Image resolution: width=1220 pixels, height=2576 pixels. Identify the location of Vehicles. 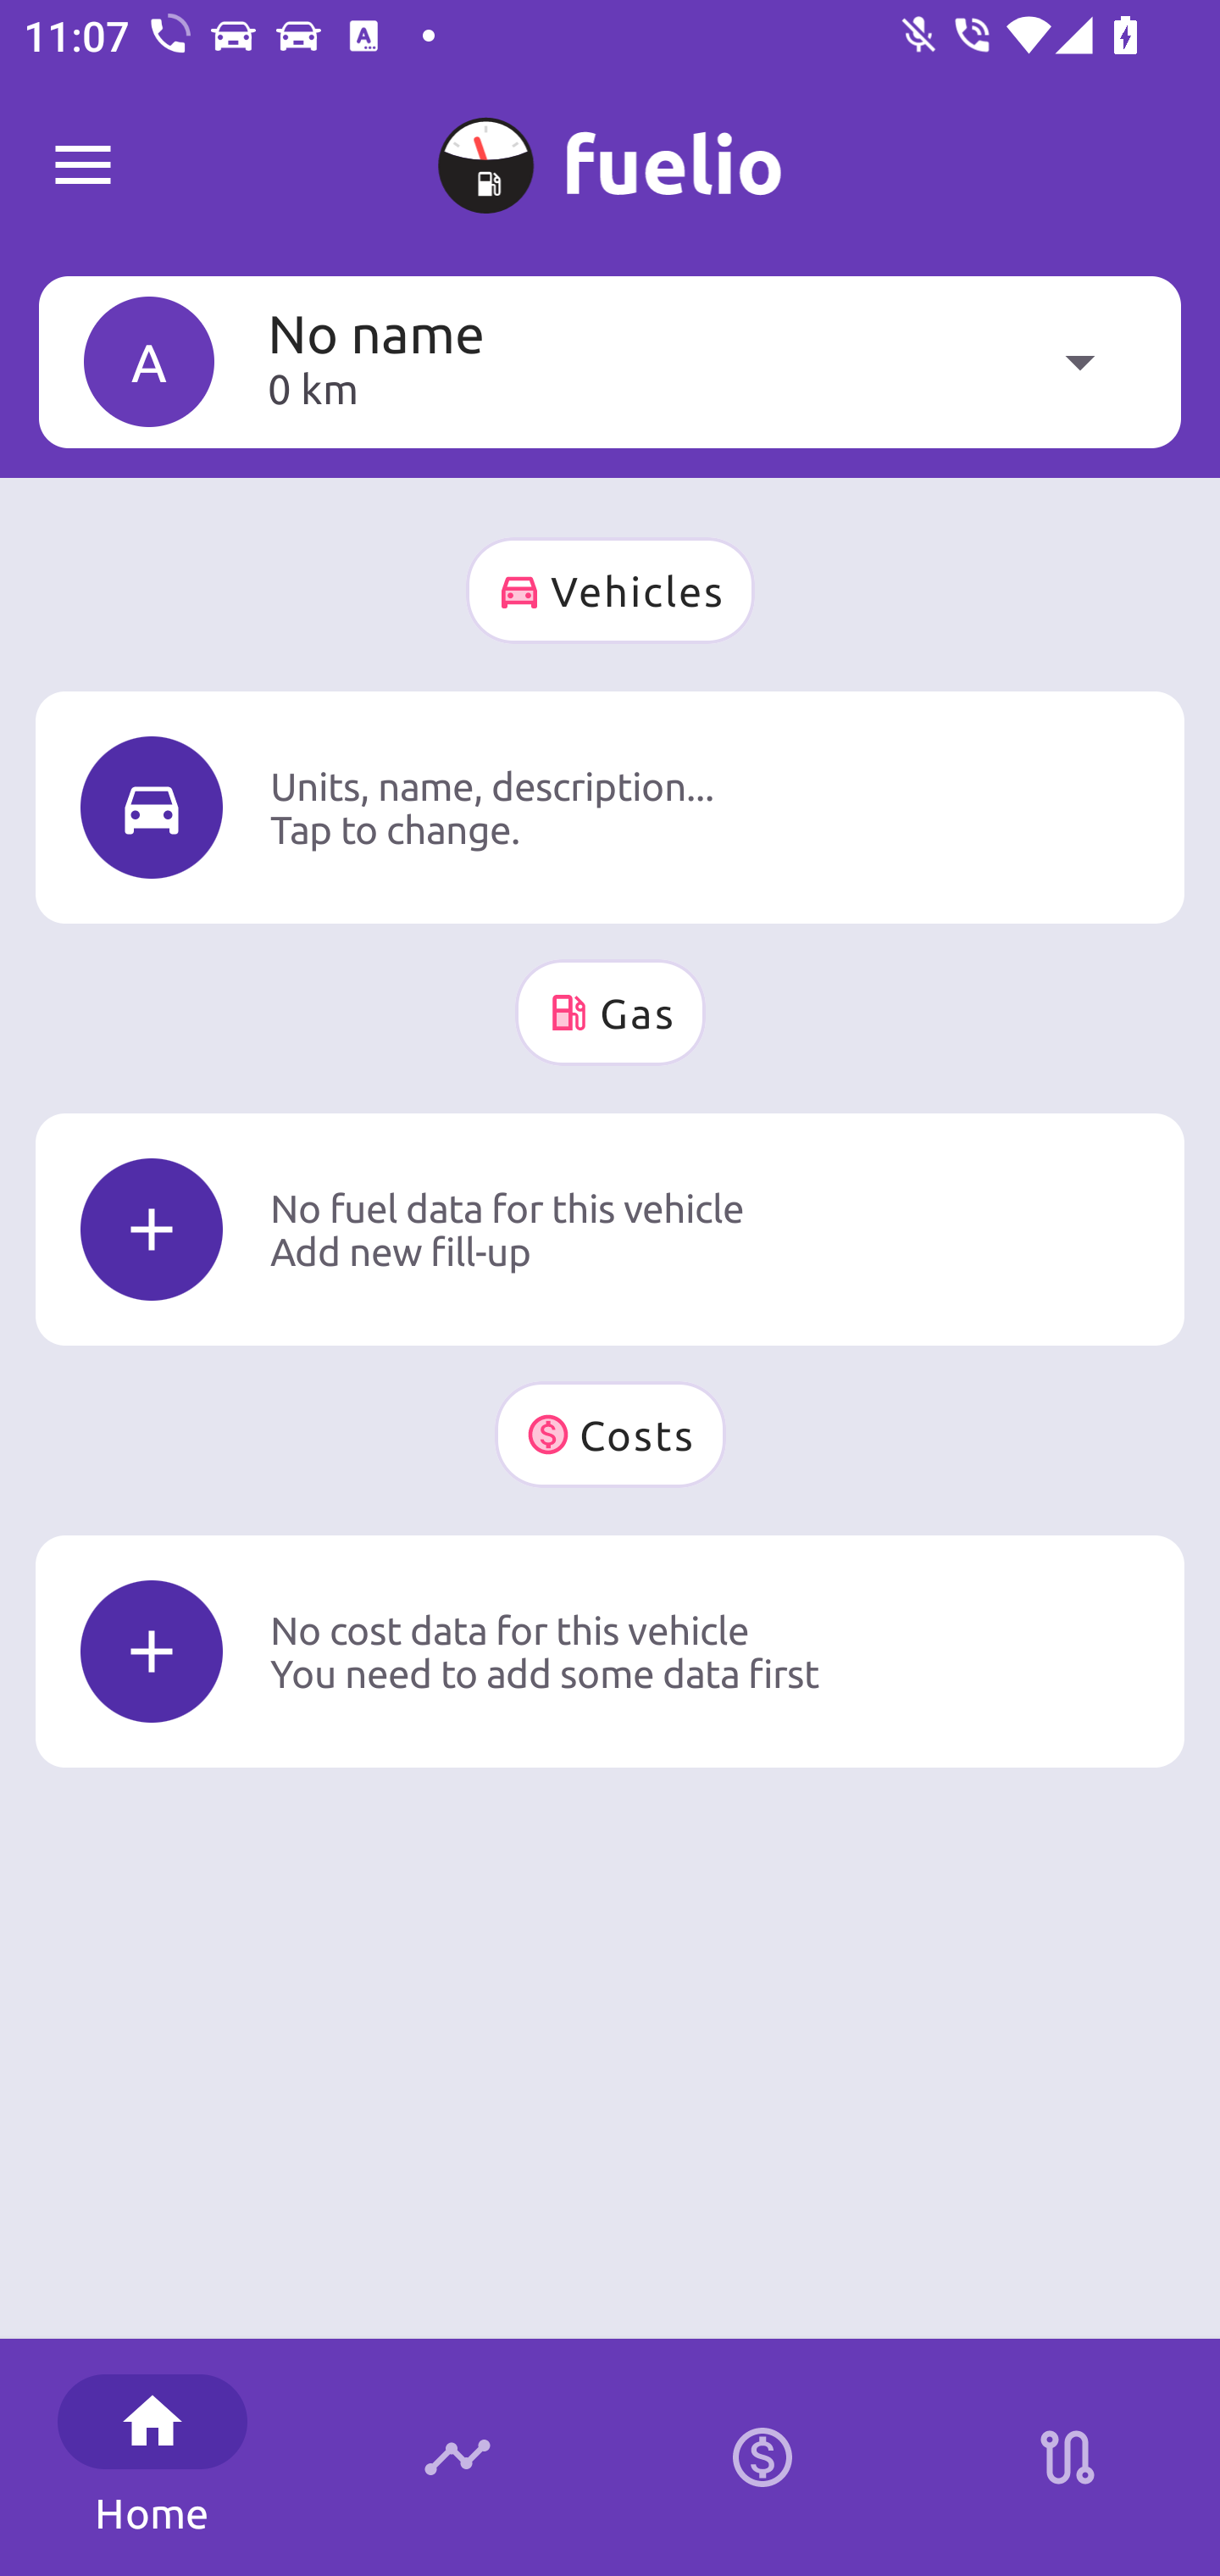
(610, 591).